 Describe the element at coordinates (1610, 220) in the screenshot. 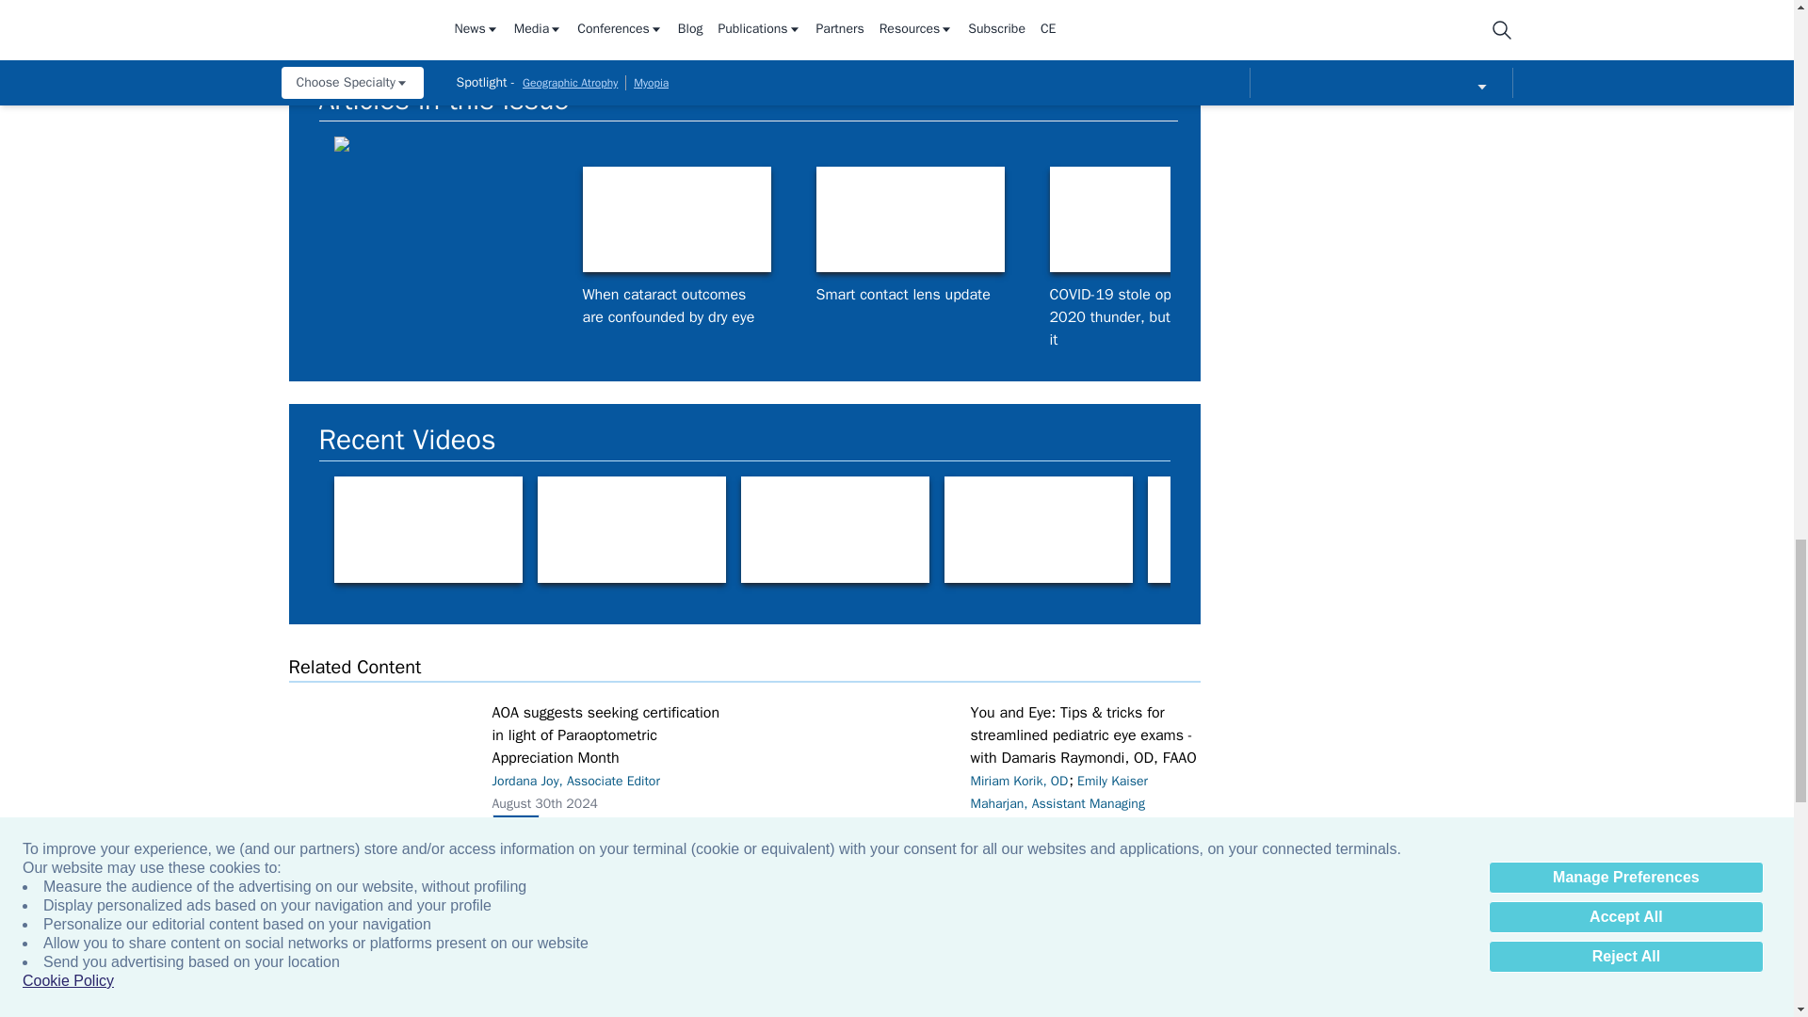

I see `In vivo bulbar conjunctival structures study results in` at that location.